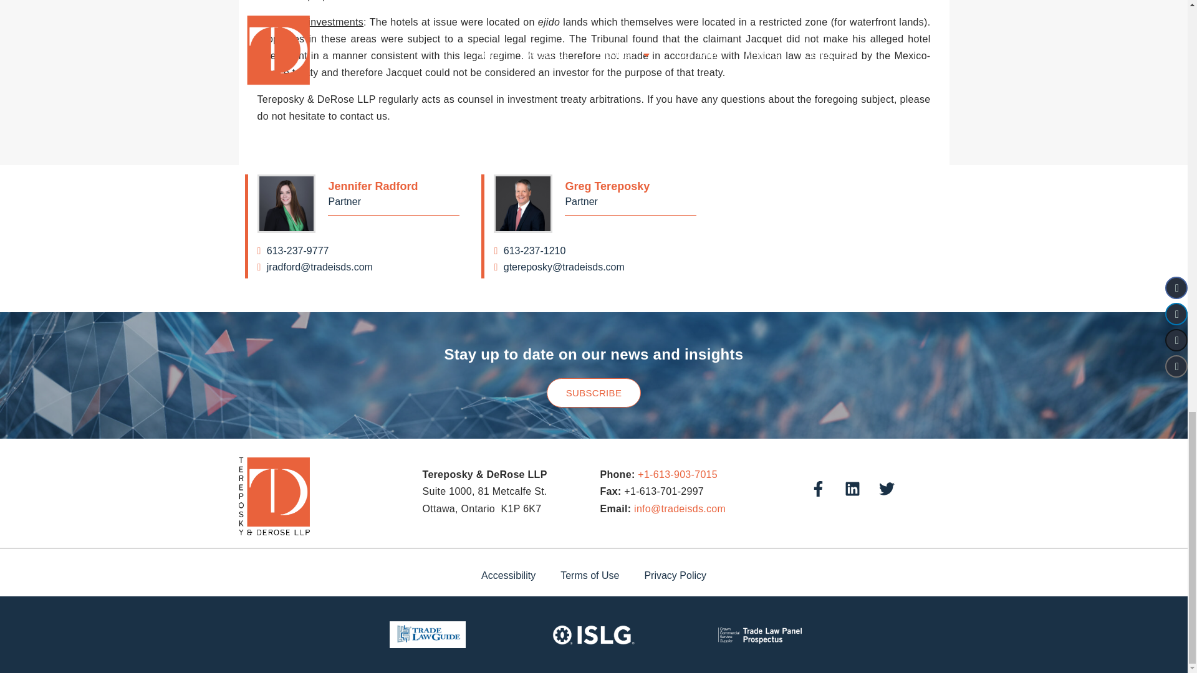 This screenshot has height=673, width=1197. Describe the element at coordinates (394, 186) in the screenshot. I see `Jennifer Radford` at that location.